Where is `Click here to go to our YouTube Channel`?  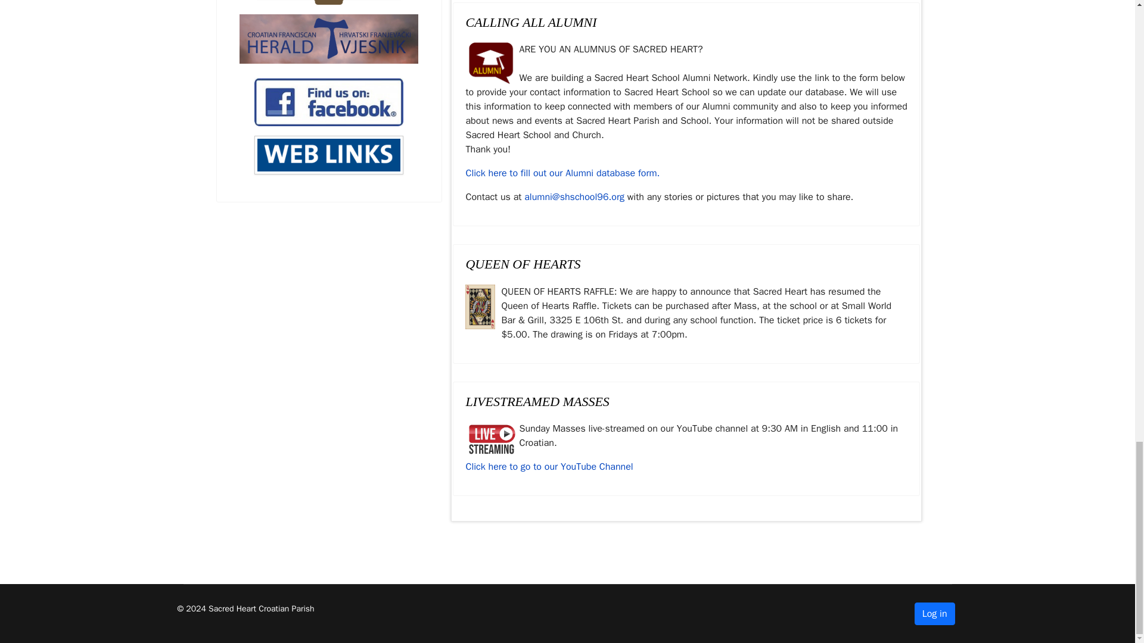
Click here to go to our YouTube Channel is located at coordinates (549, 467).